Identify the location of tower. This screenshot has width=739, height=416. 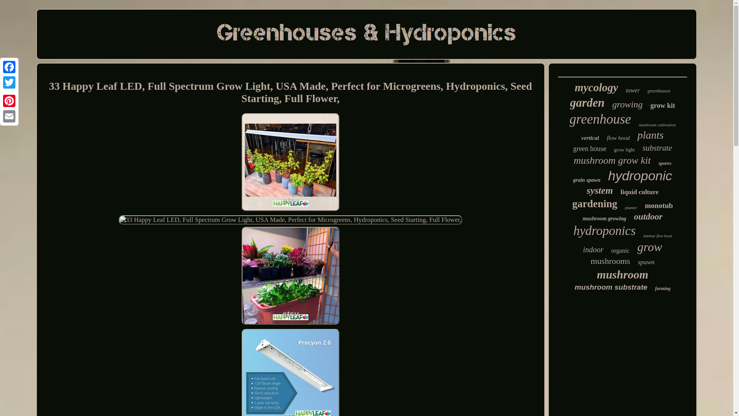
(633, 90).